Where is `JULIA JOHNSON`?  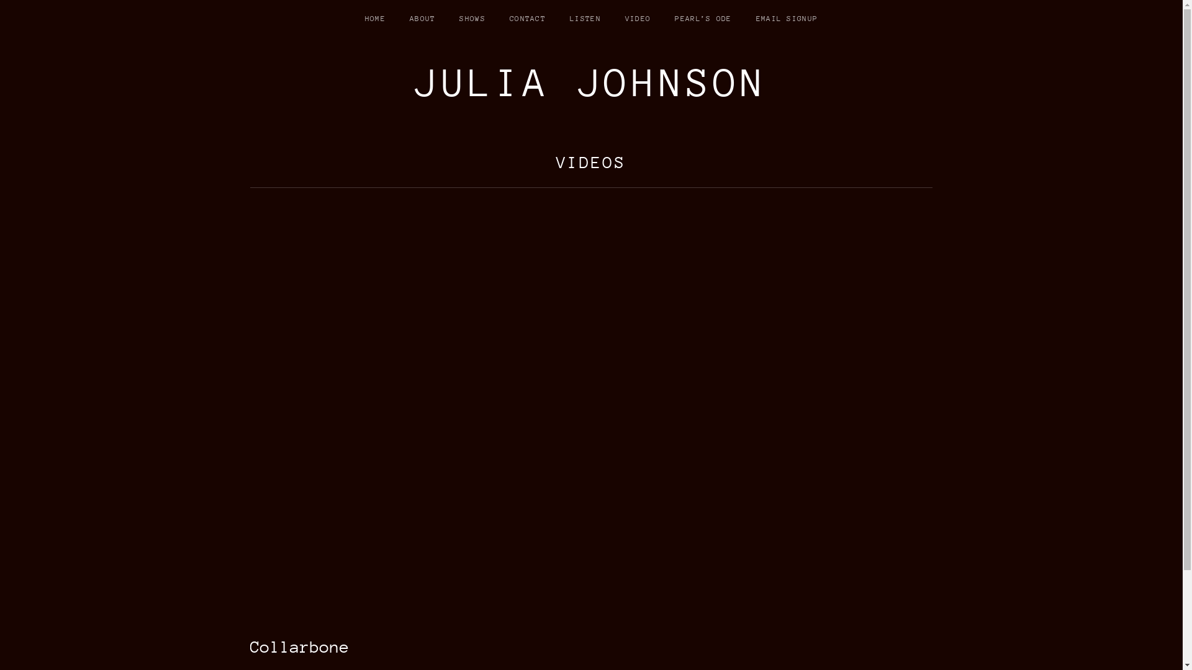
JULIA JOHNSON is located at coordinates (591, 83).